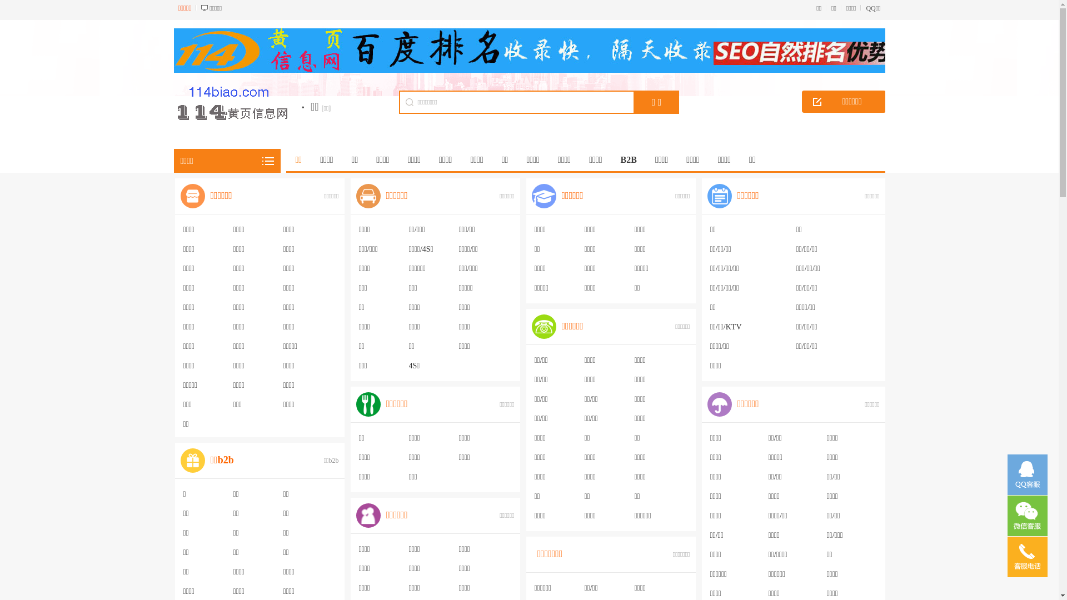  I want to click on B2B, so click(629, 160).